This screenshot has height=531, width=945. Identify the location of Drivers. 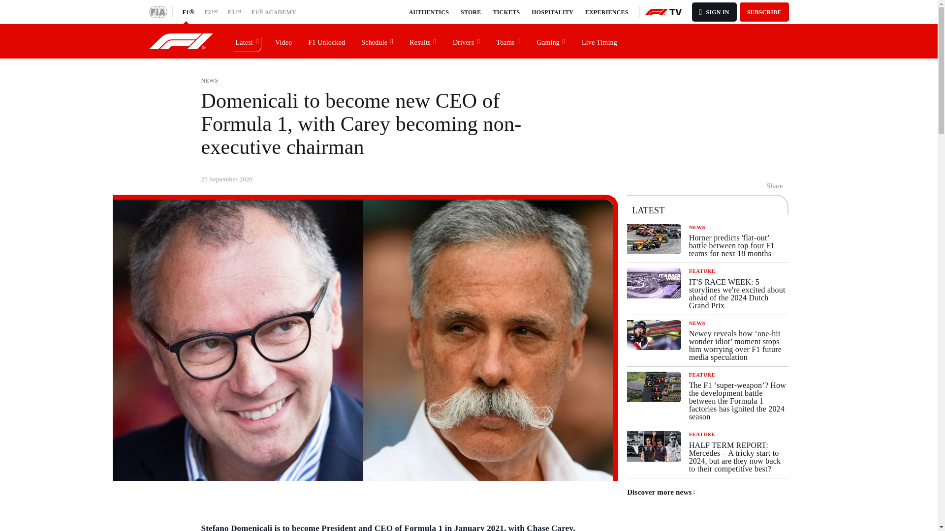
(467, 41).